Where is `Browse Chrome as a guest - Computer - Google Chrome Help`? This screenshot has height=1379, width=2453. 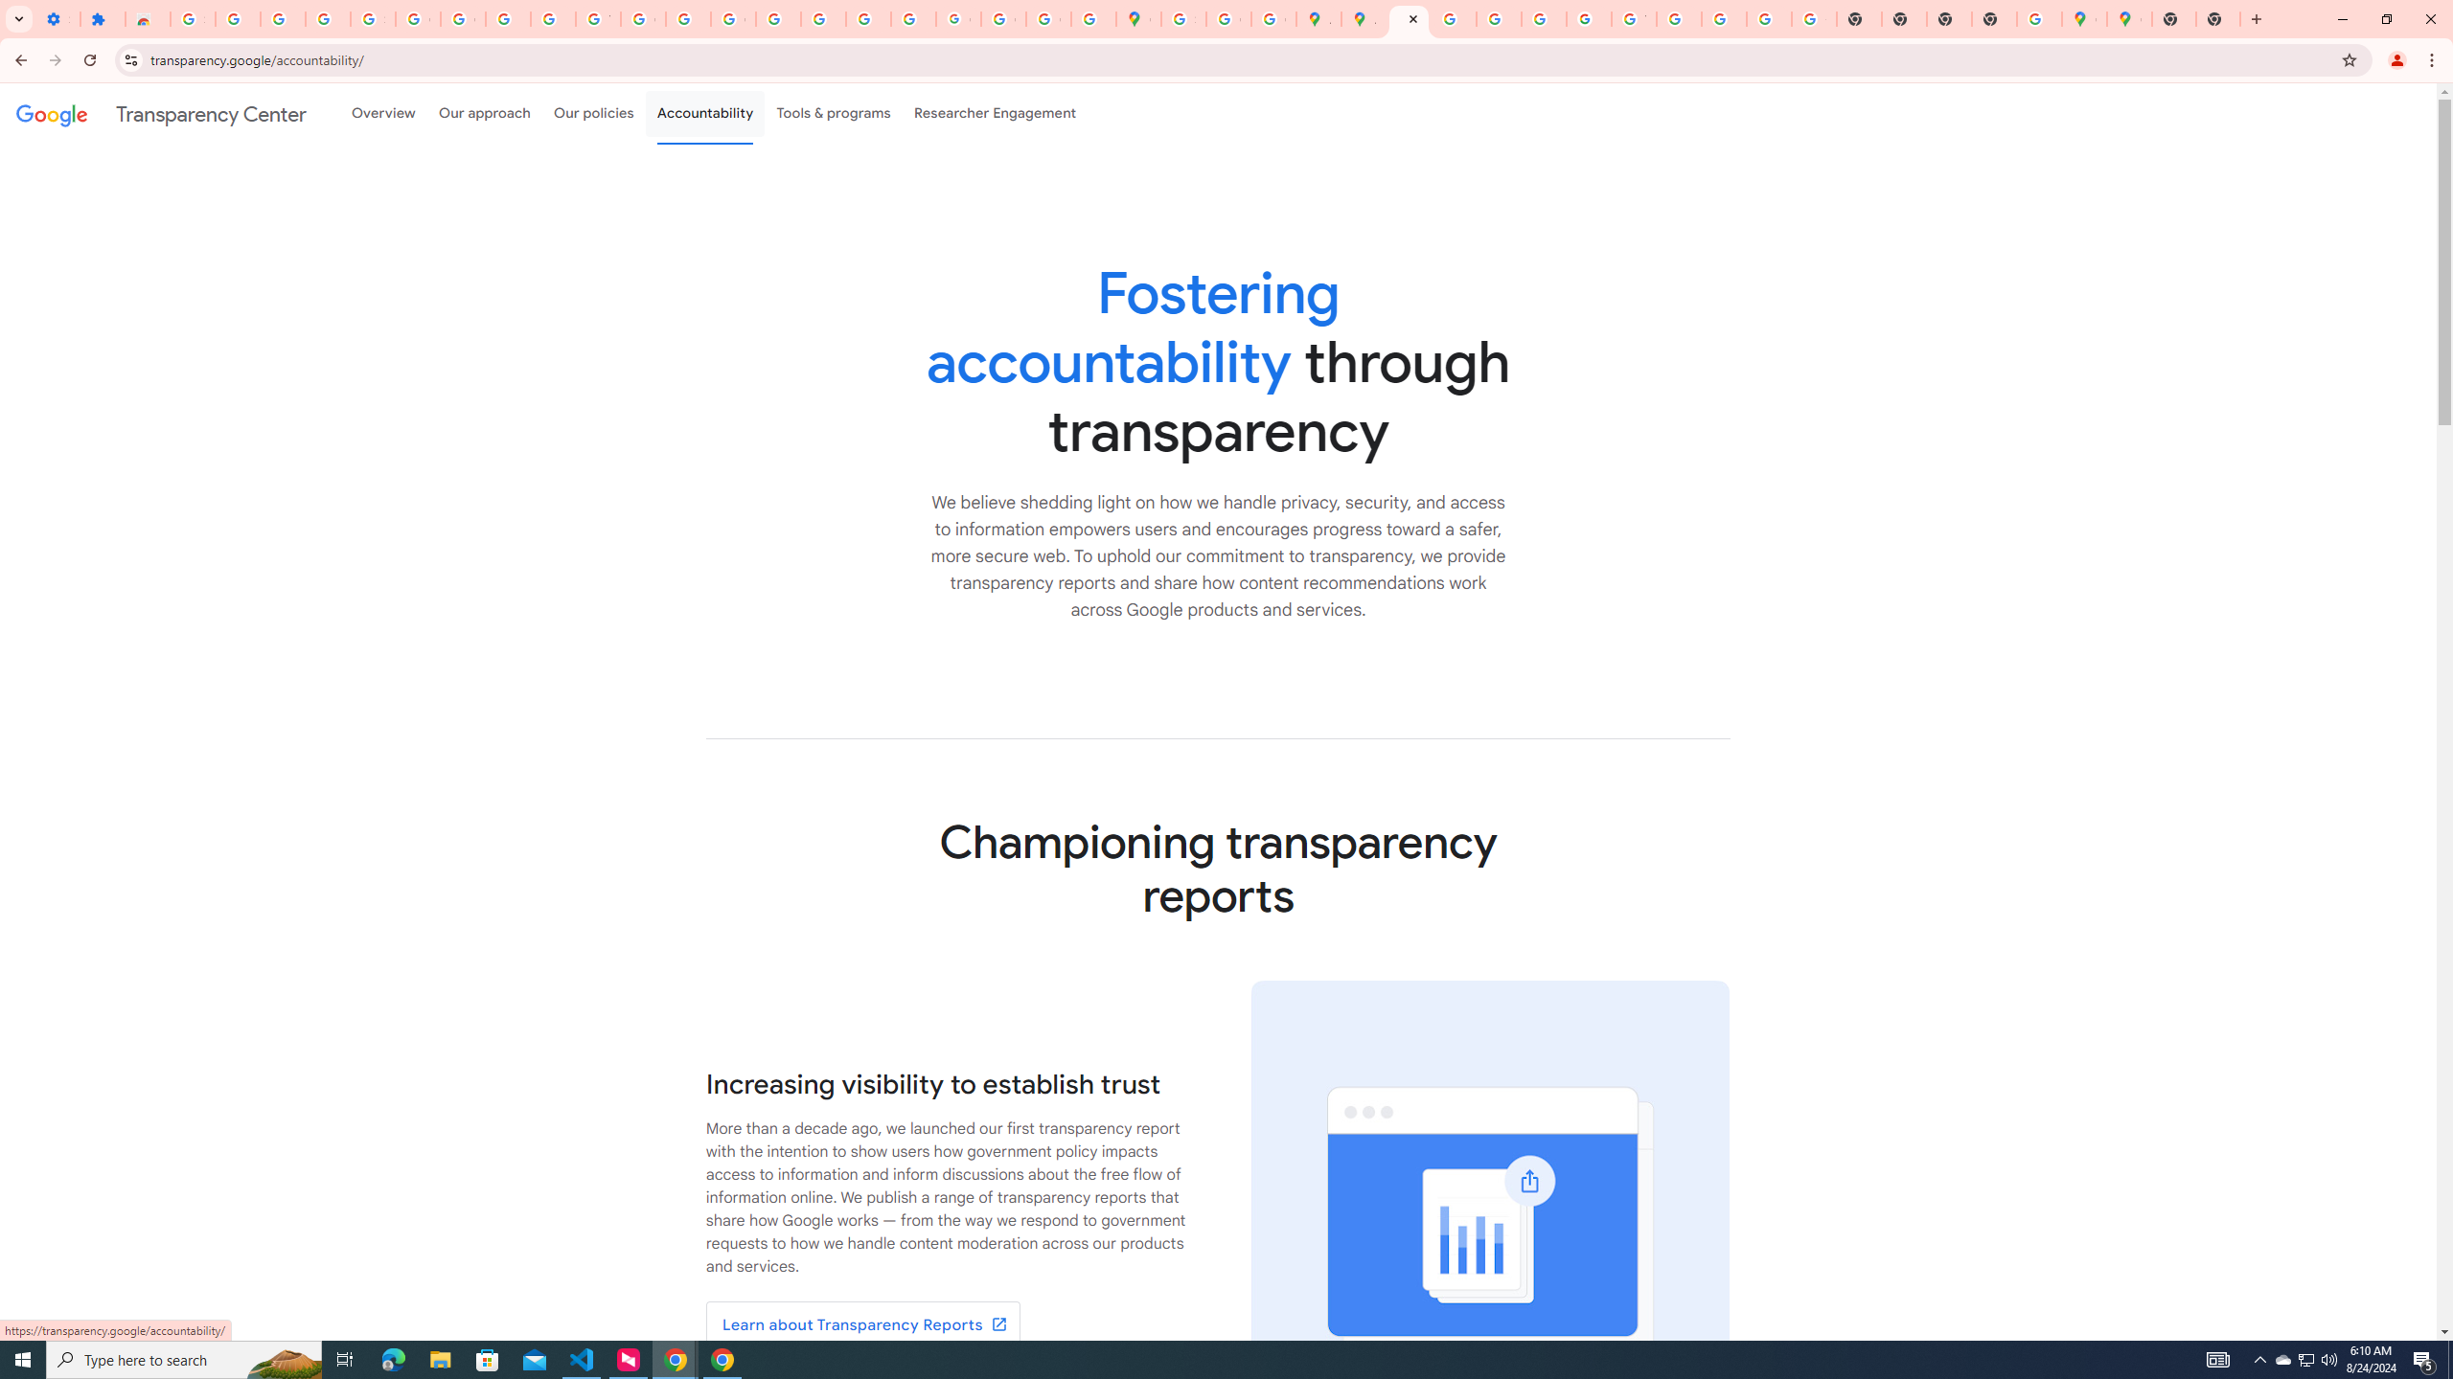
Browse Chrome as a guest - Computer - Google Chrome Help is located at coordinates (1679, 19).